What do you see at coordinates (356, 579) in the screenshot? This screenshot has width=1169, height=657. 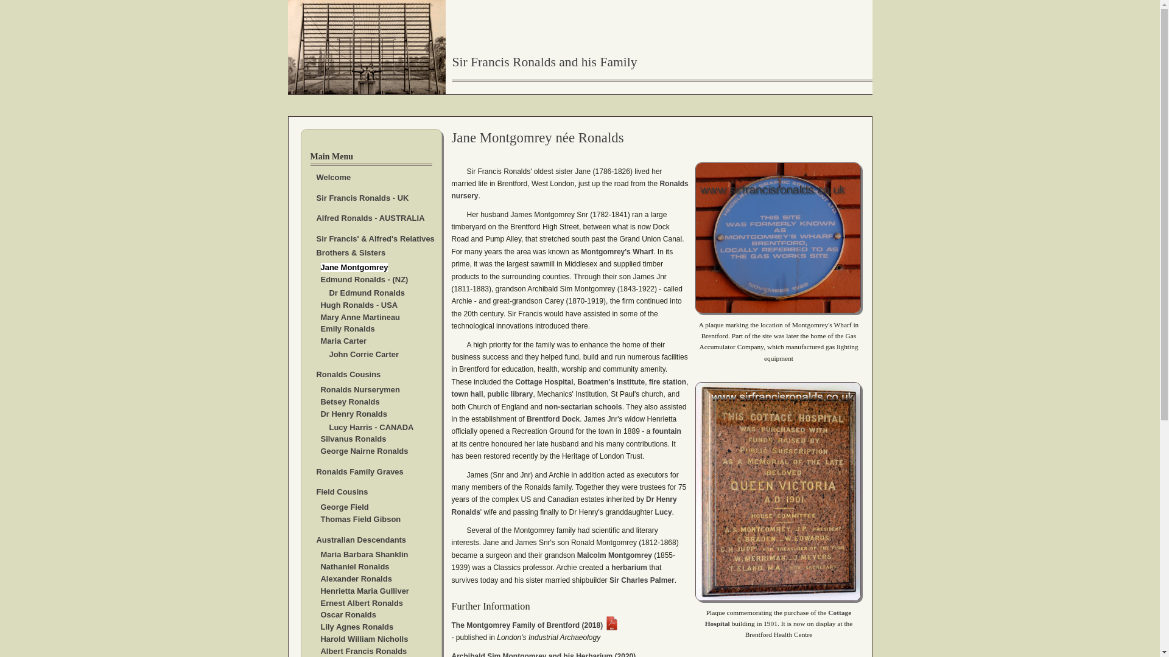 I see `Alexander Ronalds` at bounding box center [356, 579].